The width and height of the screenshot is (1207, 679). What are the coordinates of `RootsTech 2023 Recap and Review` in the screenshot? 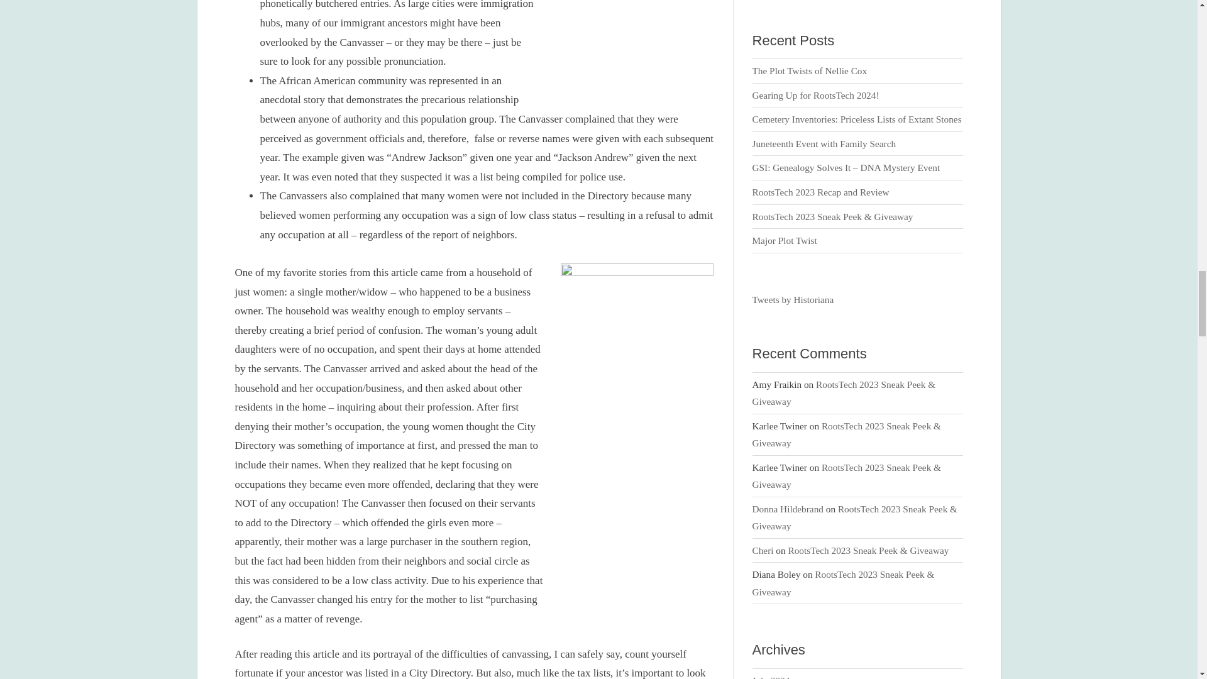 It's located at (821, 192).